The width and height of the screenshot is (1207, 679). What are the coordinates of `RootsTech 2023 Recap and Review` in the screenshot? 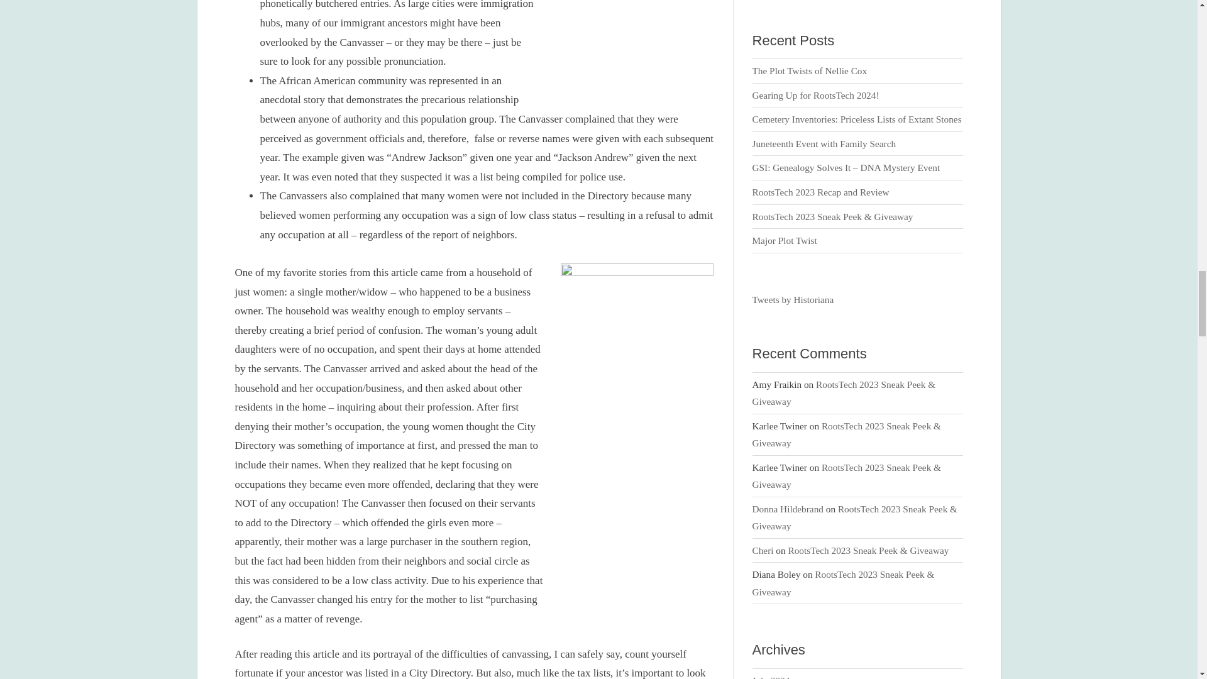 It's located at (821, 192).